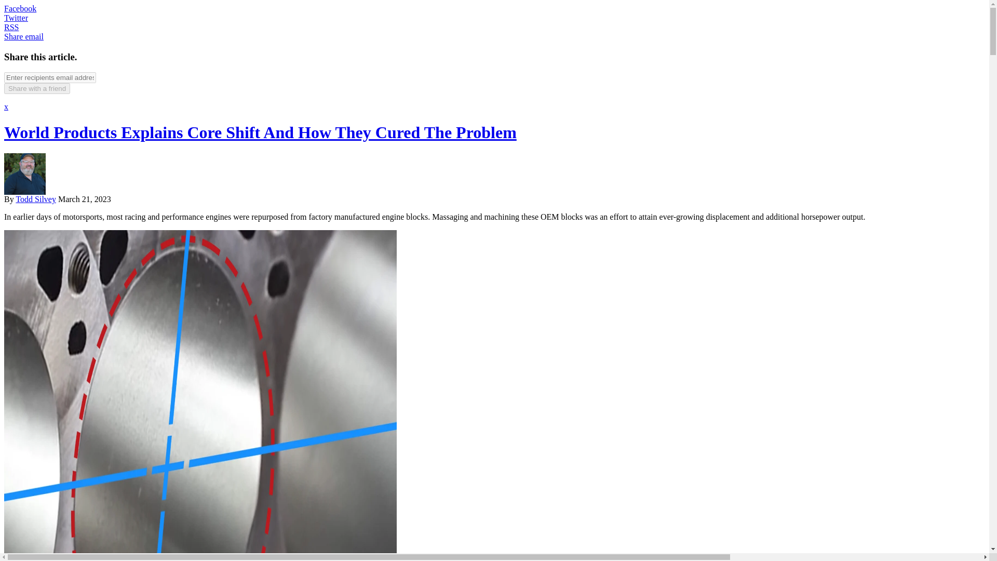 This screenshot has height=561, width=997. Describe the element at coordinates (24, 36) in the screenshot. I see `Share email` at that location.